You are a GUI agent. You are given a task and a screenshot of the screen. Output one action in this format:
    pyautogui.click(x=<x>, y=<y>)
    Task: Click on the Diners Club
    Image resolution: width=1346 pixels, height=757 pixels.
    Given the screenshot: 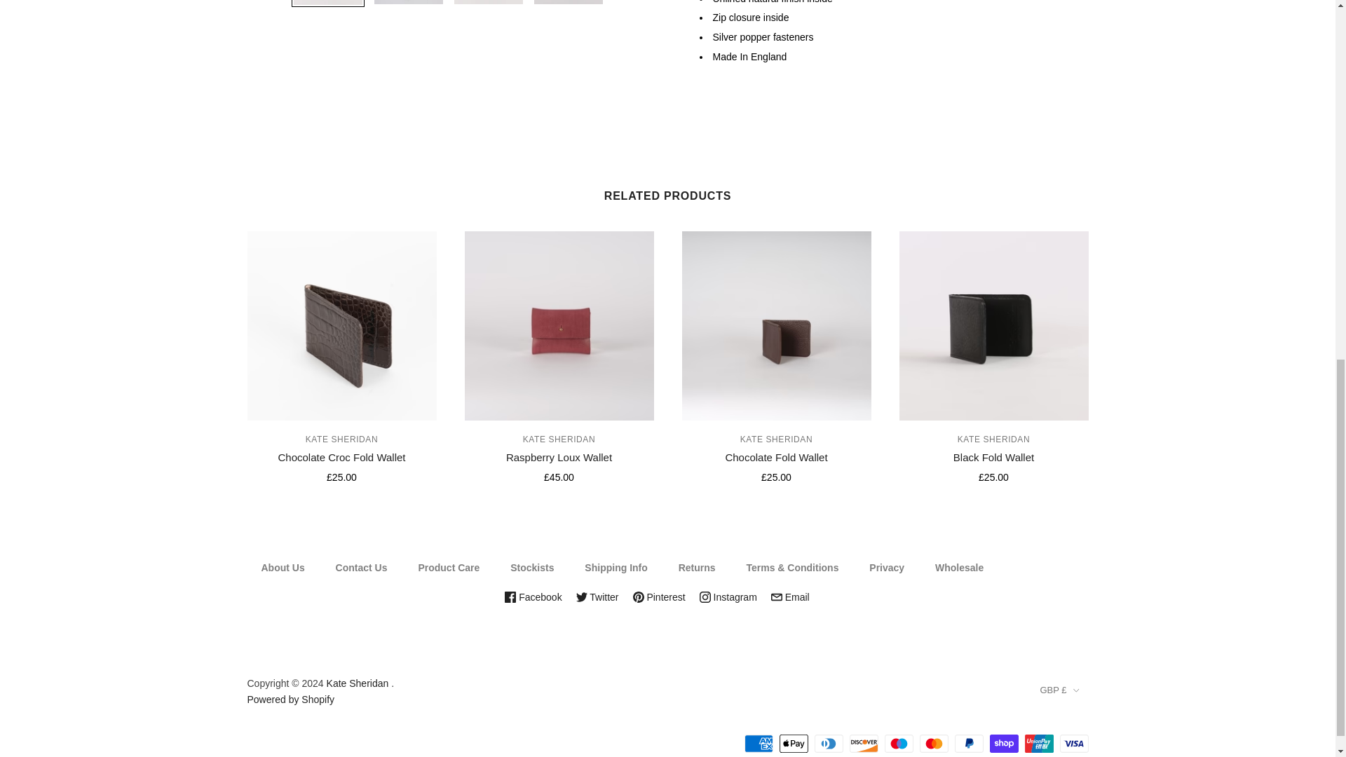 What is the action you would take?
    pyautogui.click(x=829, y=743)
    